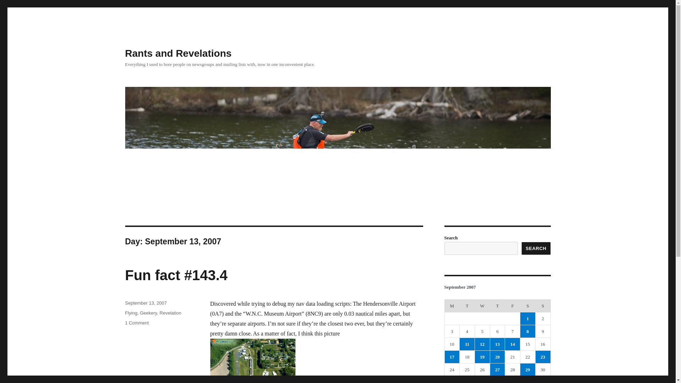  I want to click on Monday, so click(452, 306).